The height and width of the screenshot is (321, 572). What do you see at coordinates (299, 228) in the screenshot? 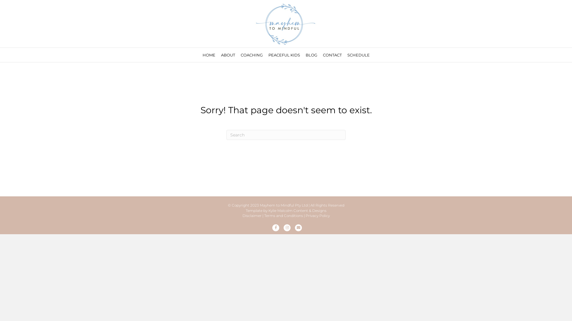
I see `Email` at bounding box center [299, 228].